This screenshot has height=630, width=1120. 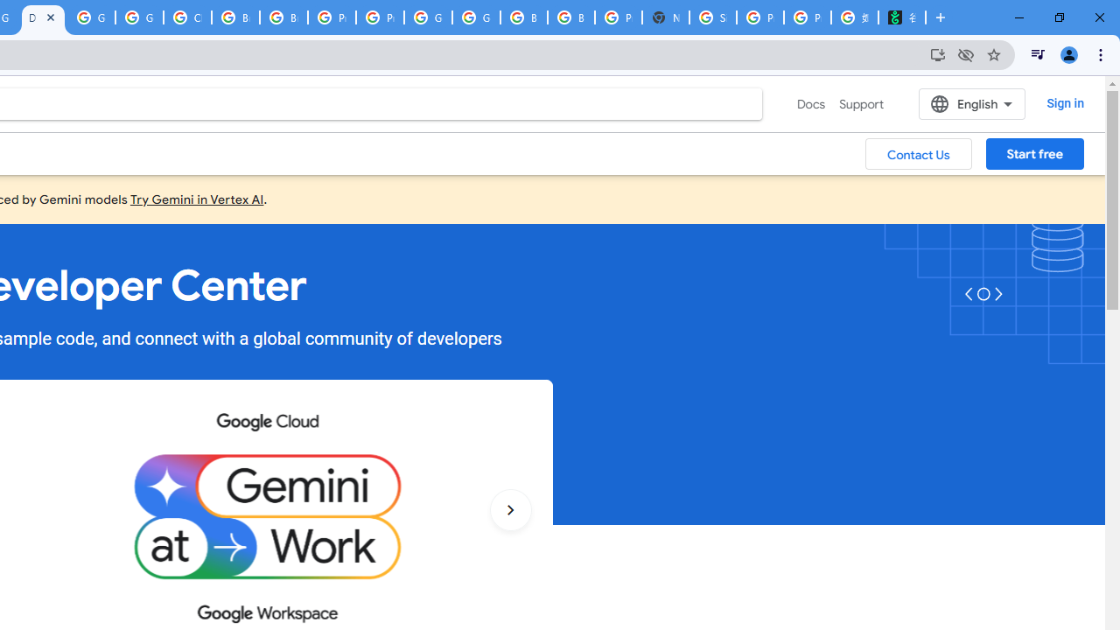 I want to click on Support, so click(x=861, y=104).